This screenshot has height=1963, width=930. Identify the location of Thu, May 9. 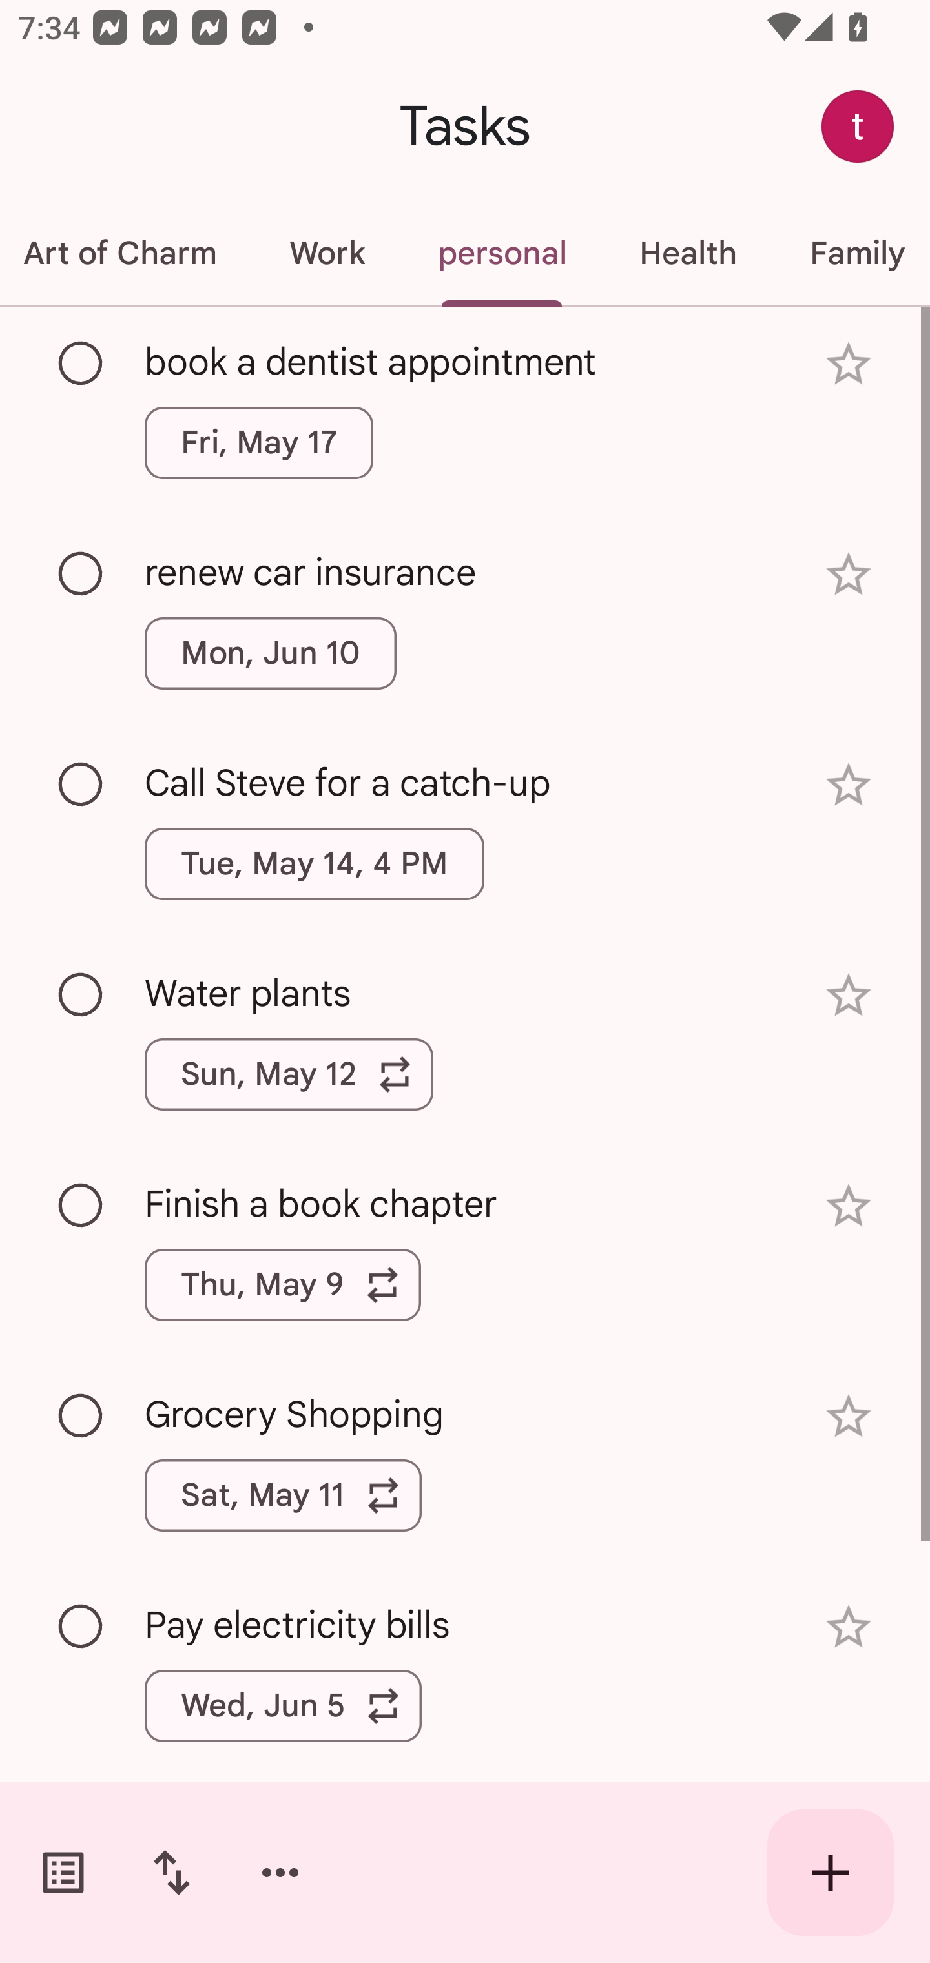
(283, 1285).